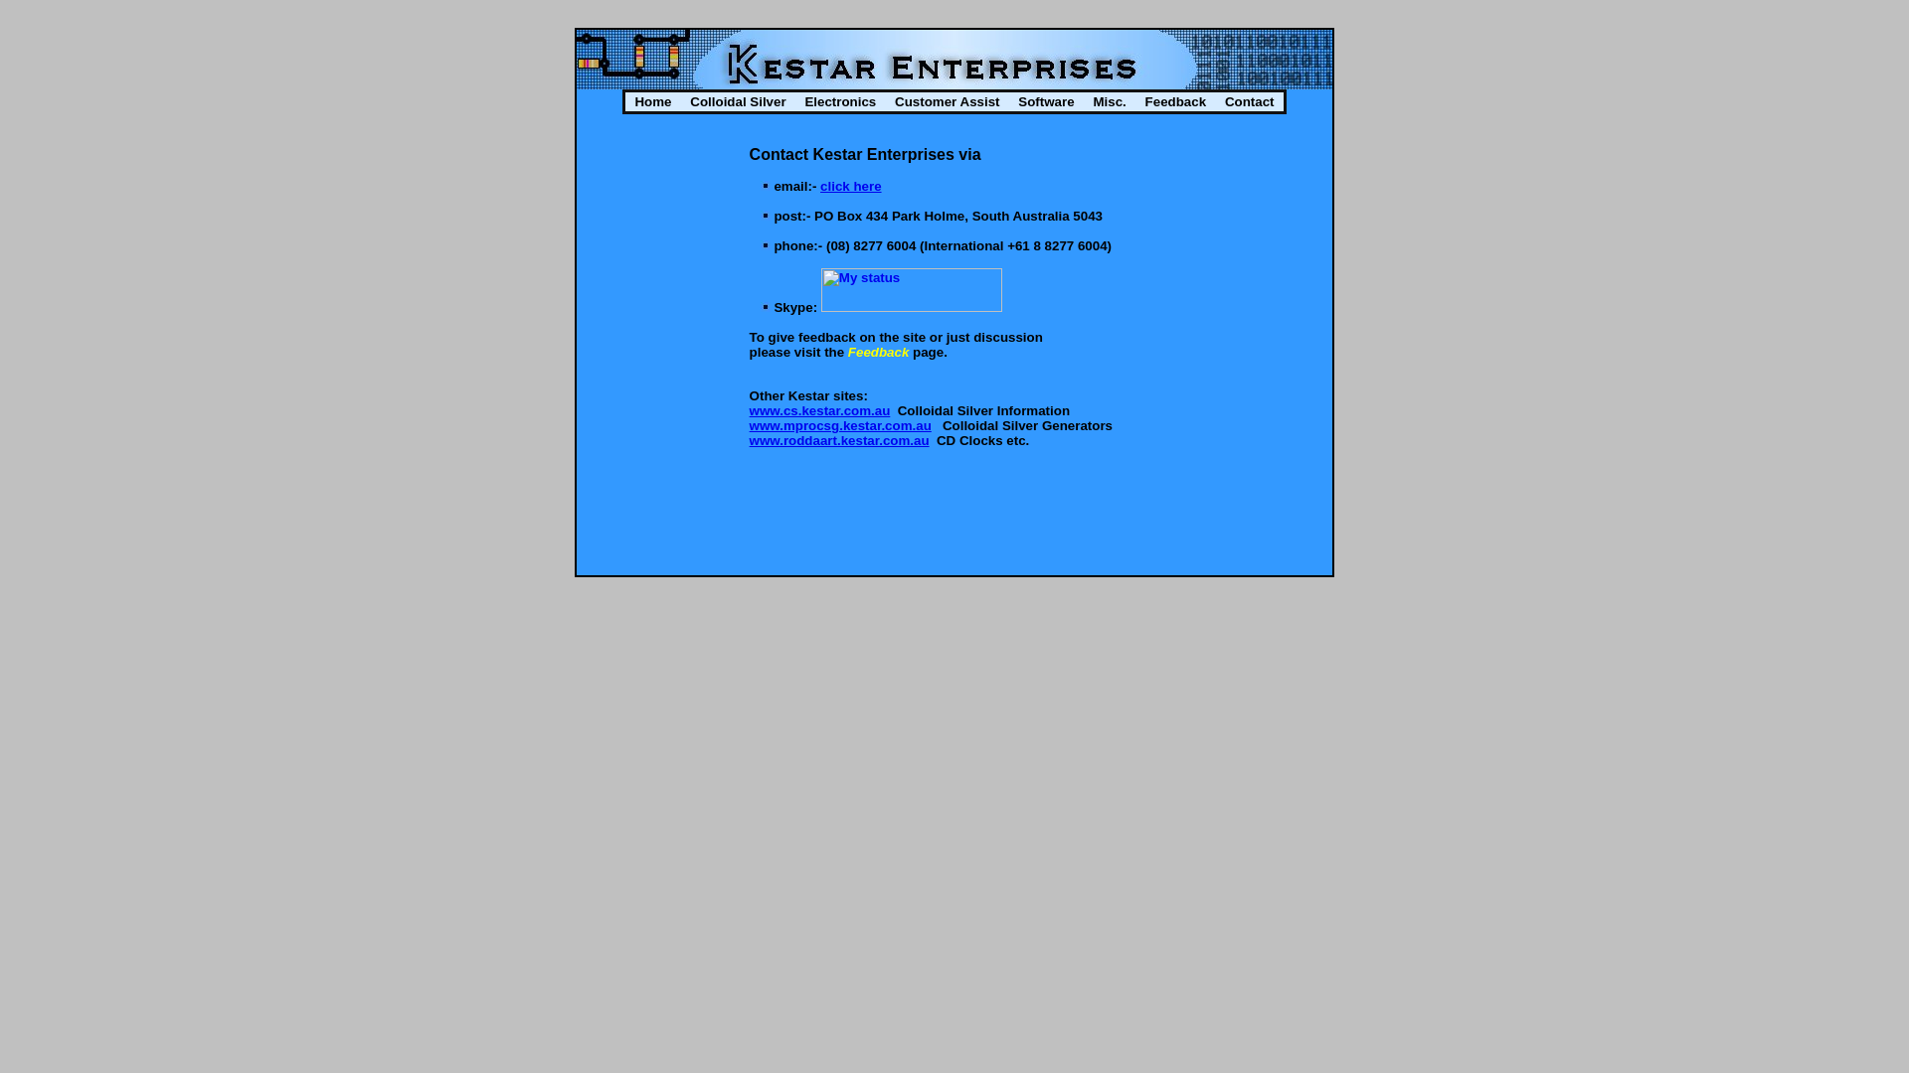 The height and width of the screenshot is (1073, 1909). I want to click on click here, so click(851, 187).